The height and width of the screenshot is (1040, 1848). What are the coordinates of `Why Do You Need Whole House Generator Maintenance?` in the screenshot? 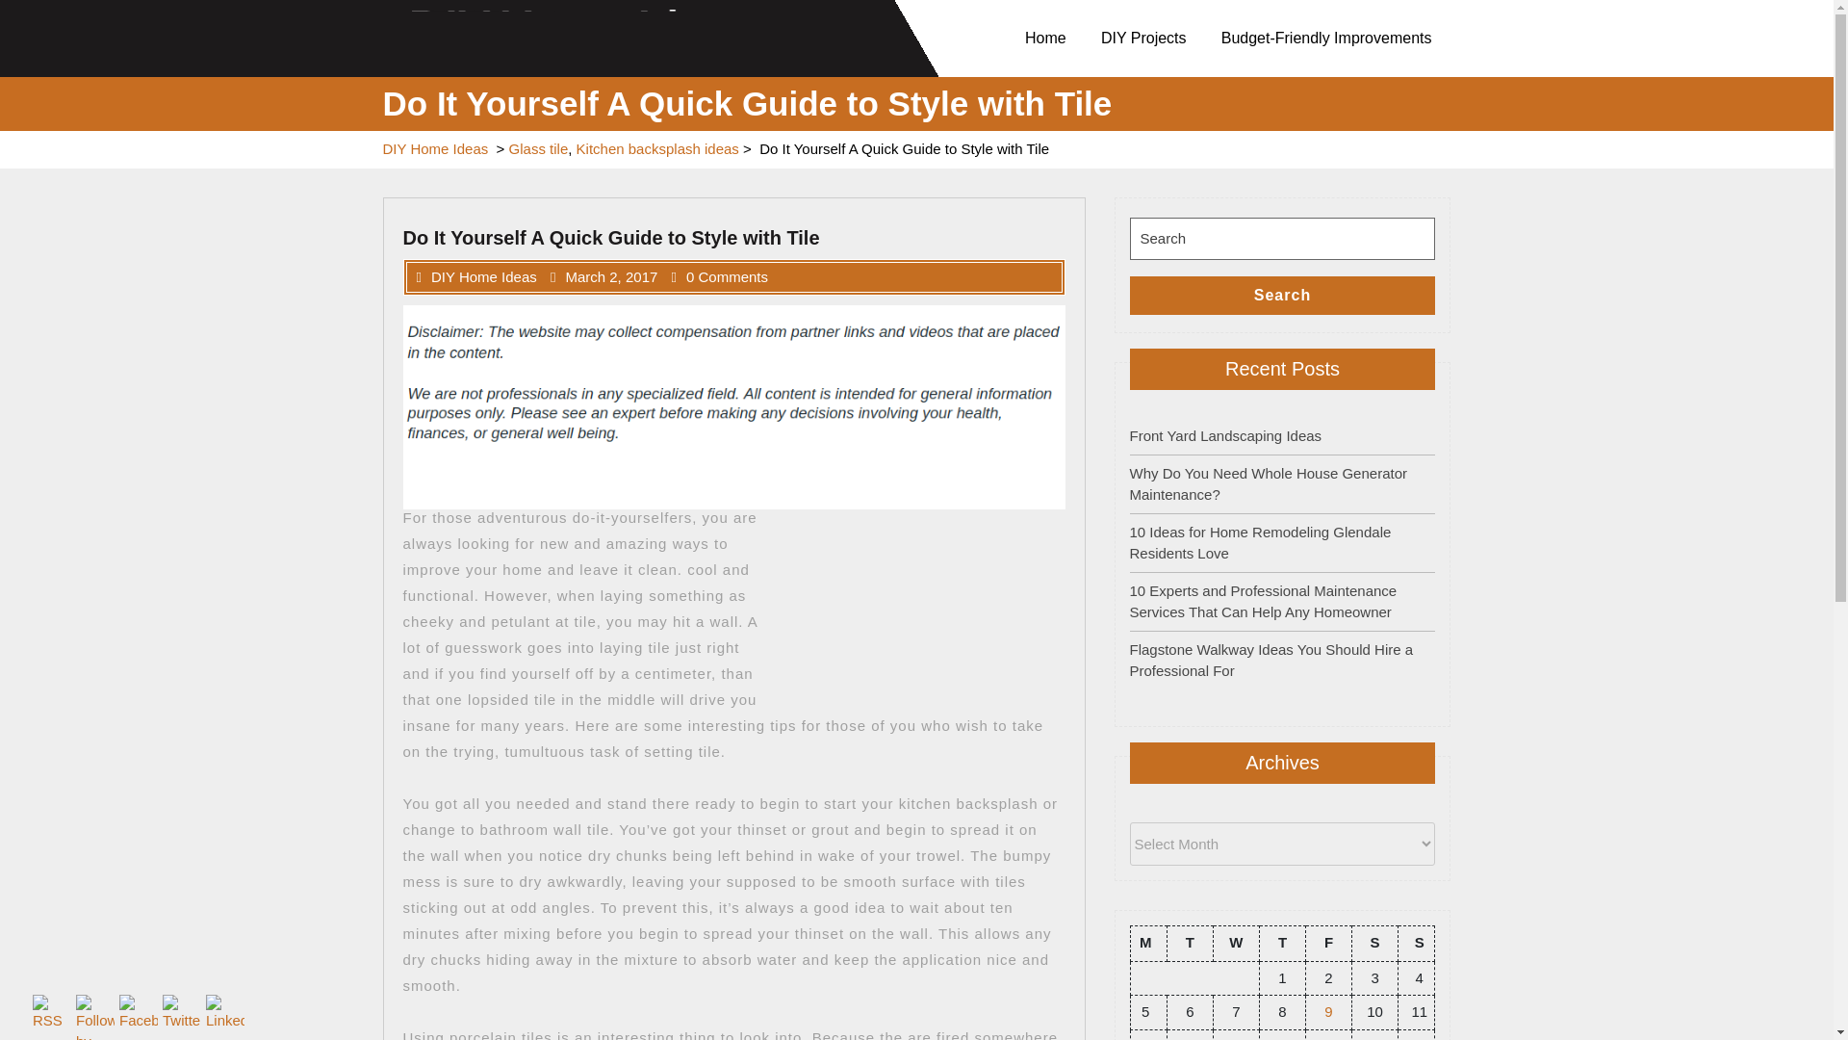 It's located at (1269, 482).